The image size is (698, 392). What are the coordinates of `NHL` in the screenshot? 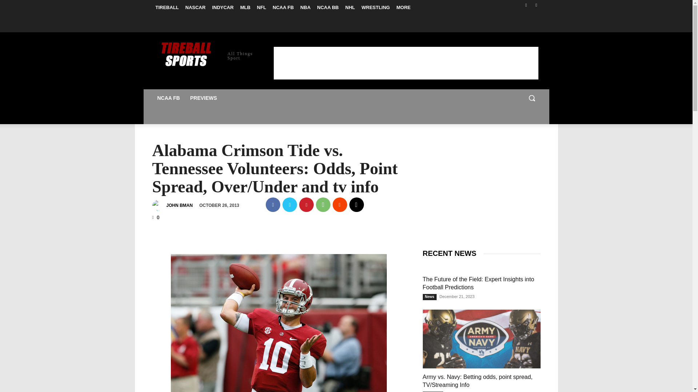 It's located at (350, 7).